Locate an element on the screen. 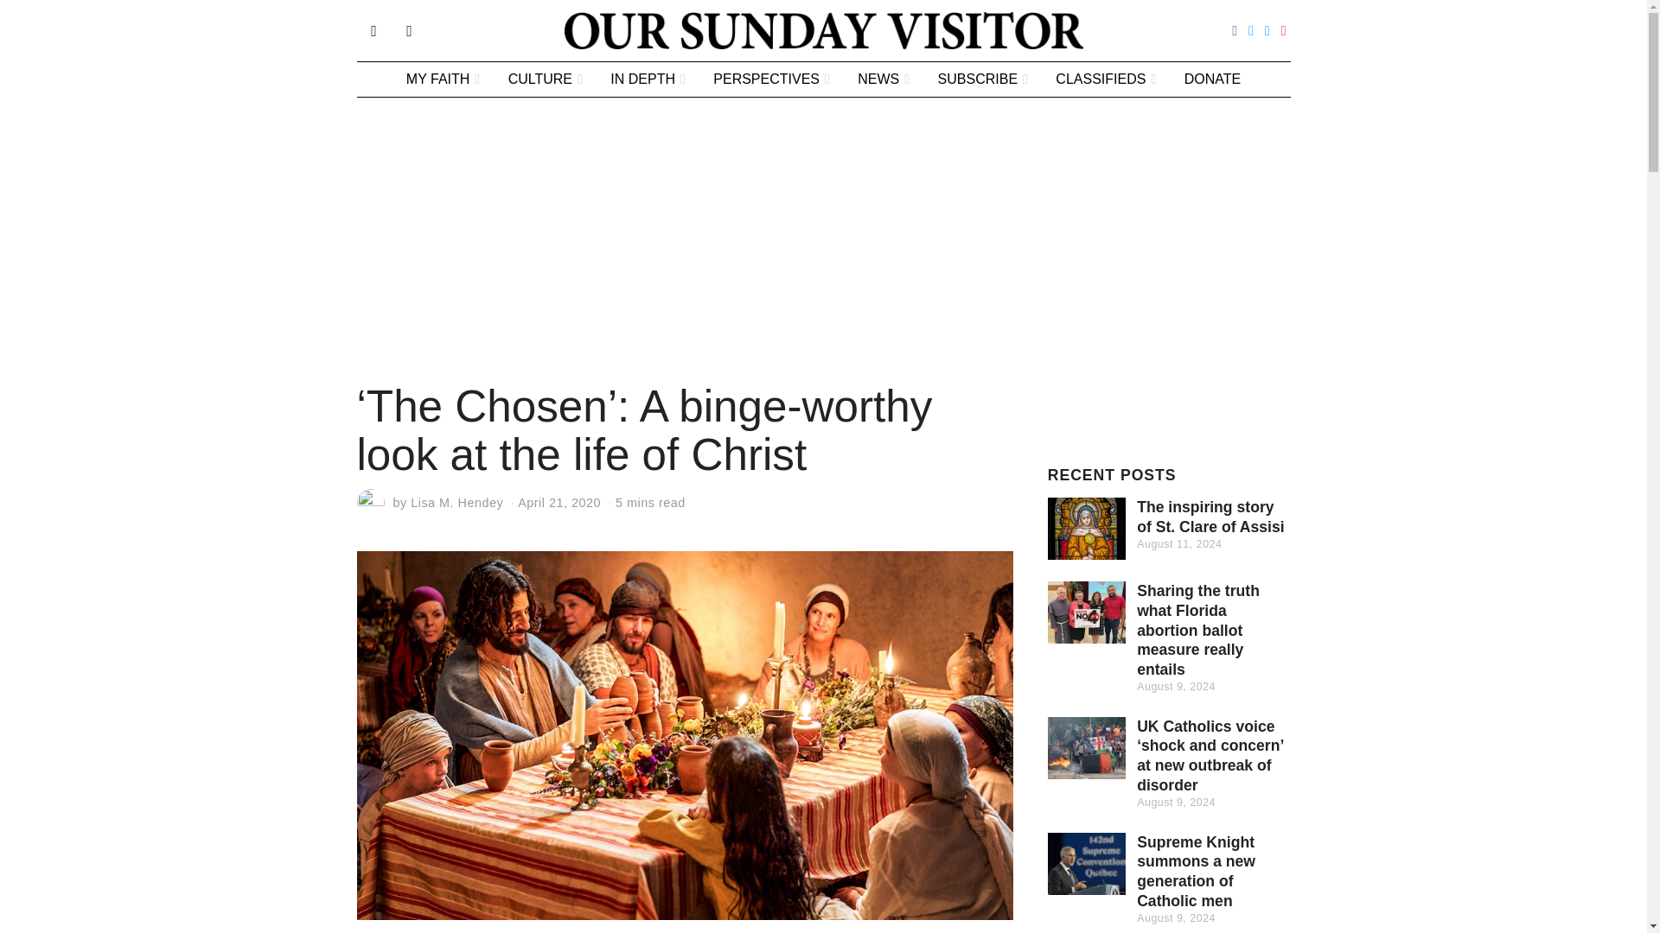 Image resolution: width=1660 pixels, height=933 pixels. CULTURE is located at coordinates (545, 79).